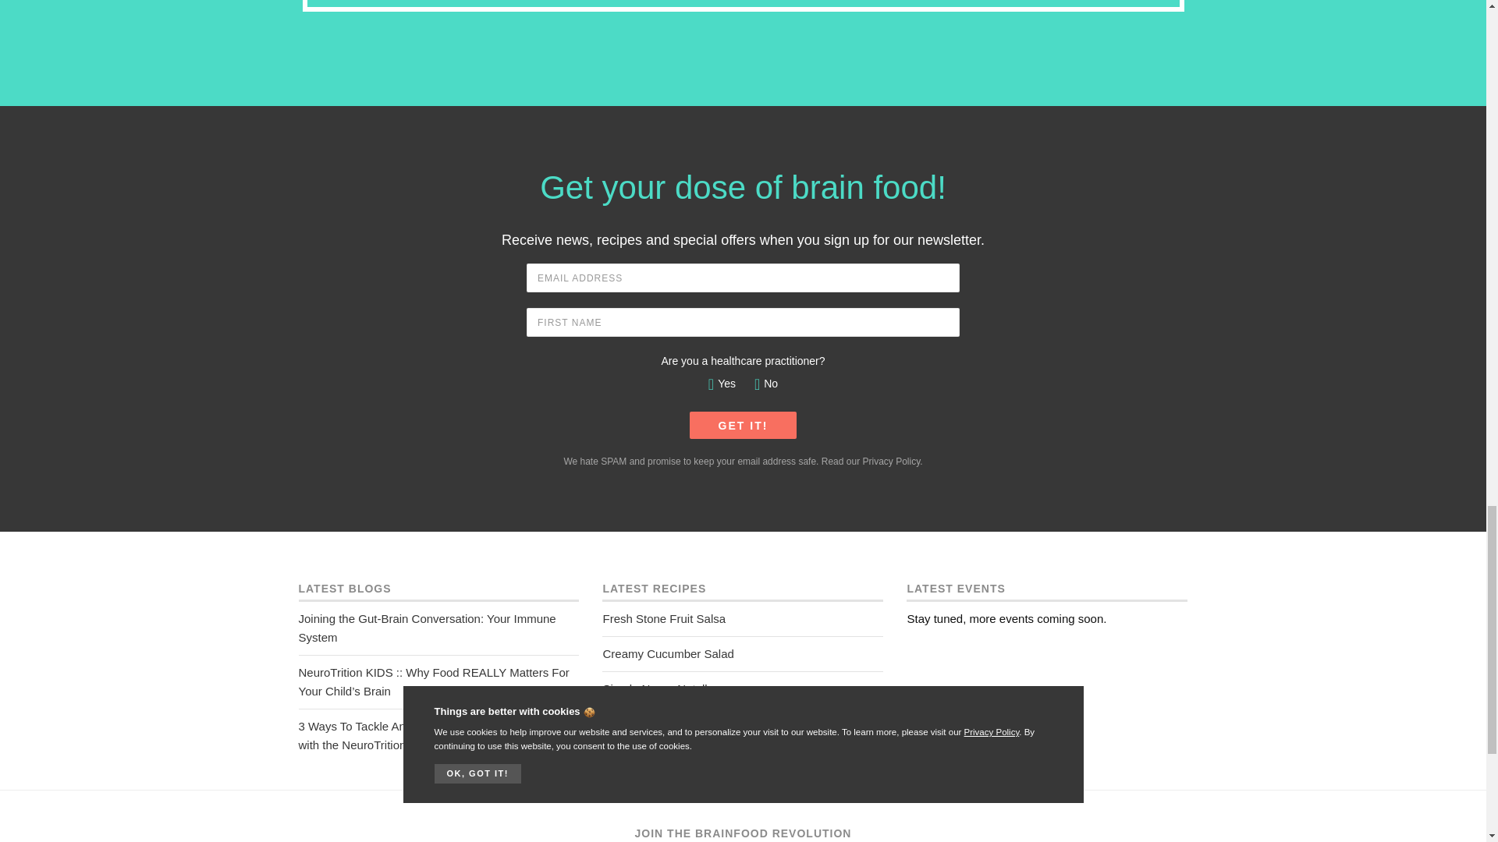 The width and height of the screenshot is (1498, 842). I want to click on Joining the Gut-Brain Conversation: Your Immune System, so click(438, 628).